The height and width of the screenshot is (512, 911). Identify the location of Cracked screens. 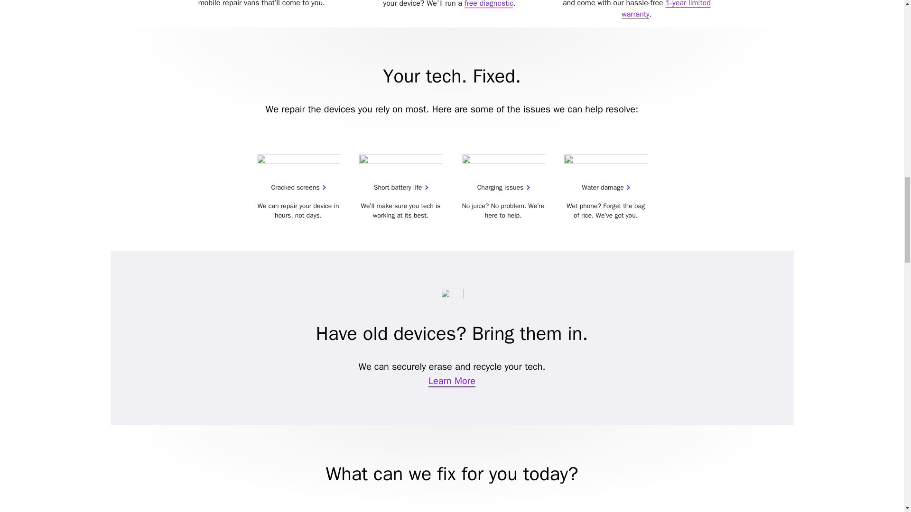
(298, 187).